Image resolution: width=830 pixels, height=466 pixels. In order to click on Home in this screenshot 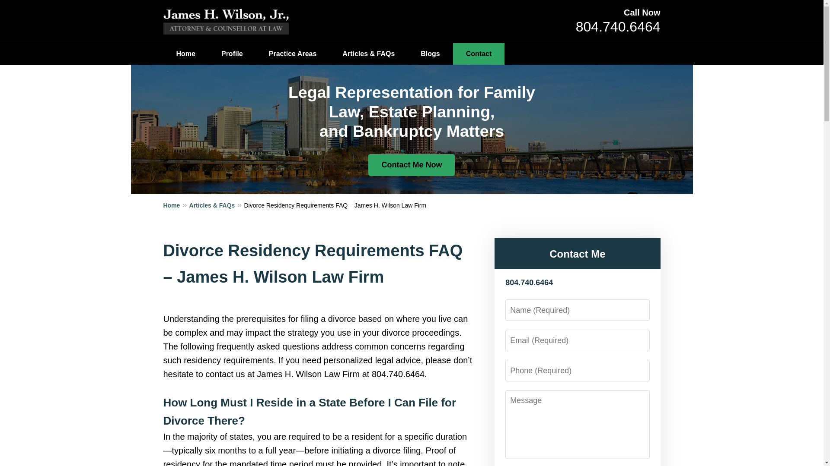, I will do `click(186, 54)`.